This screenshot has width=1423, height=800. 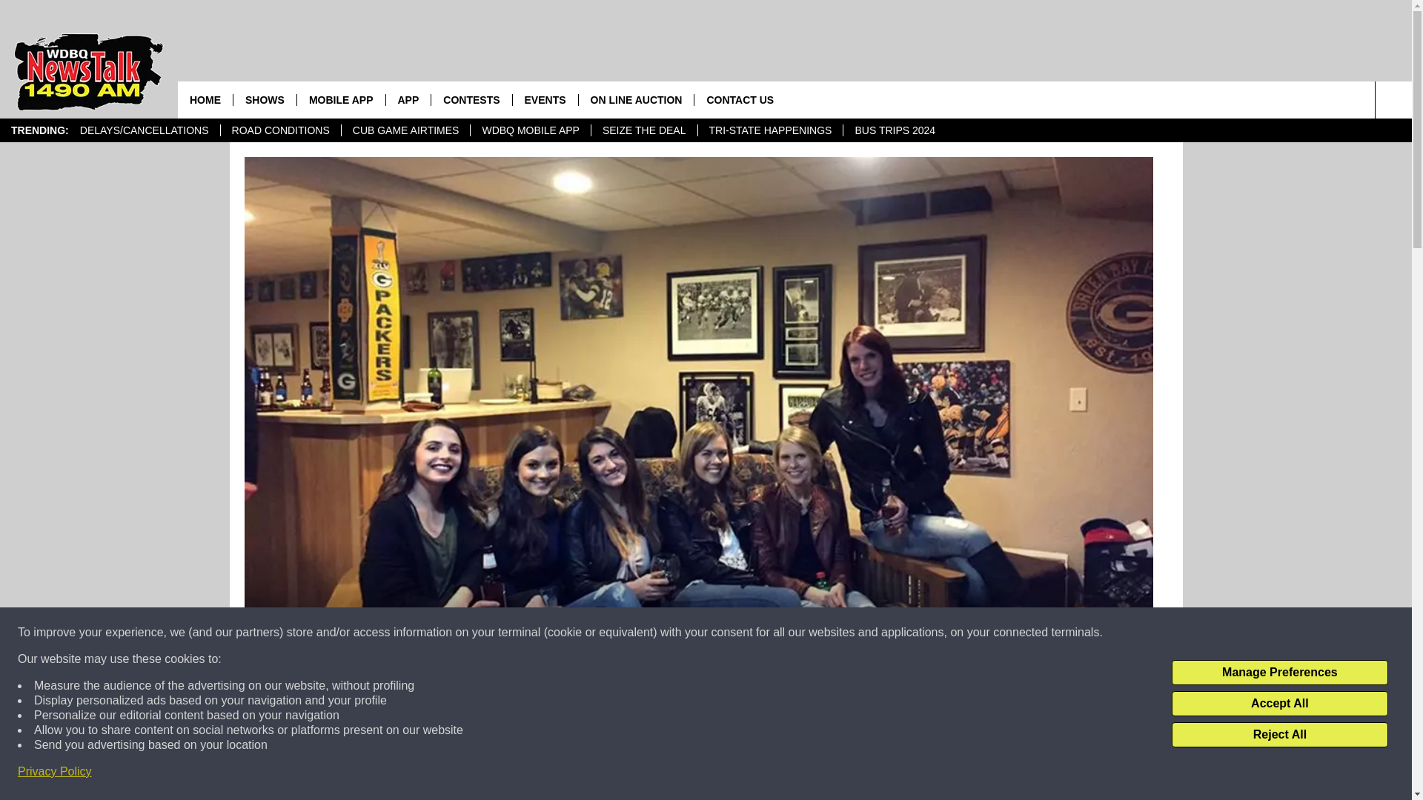 I want to click on SEIZE THE DEAL, so click(x=643, y=130).